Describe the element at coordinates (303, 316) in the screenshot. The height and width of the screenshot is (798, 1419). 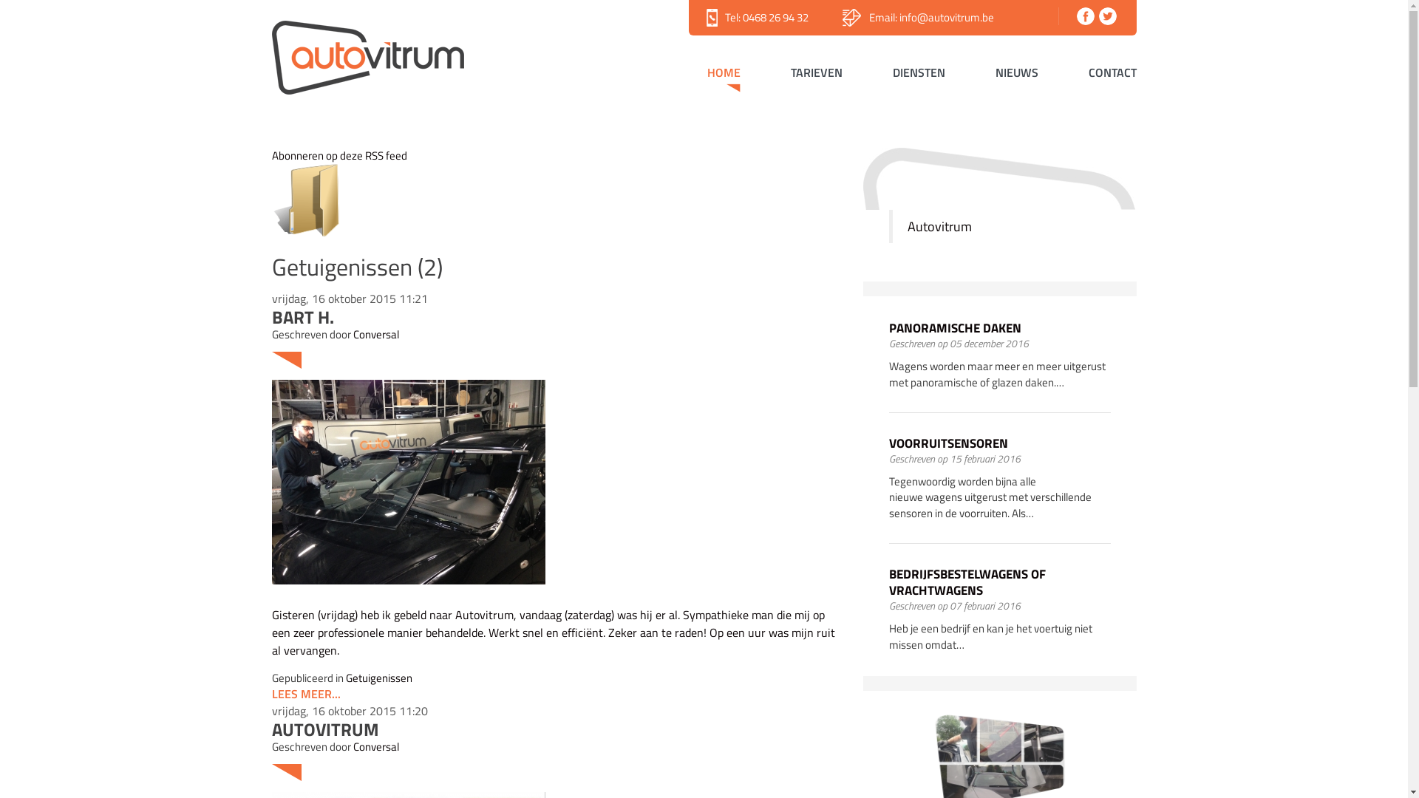
I see `BART H.` at that location.